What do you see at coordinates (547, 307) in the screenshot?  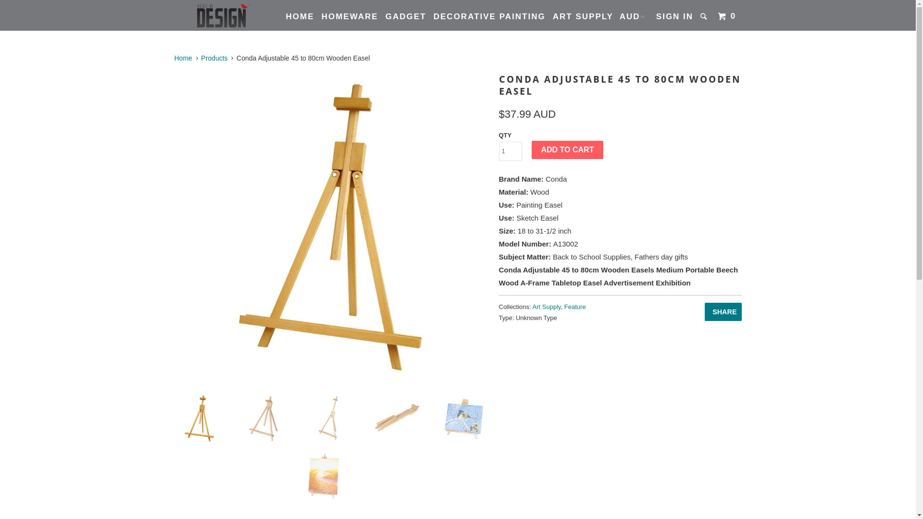 I see `Art Supply` at bounding box center [547, 307].